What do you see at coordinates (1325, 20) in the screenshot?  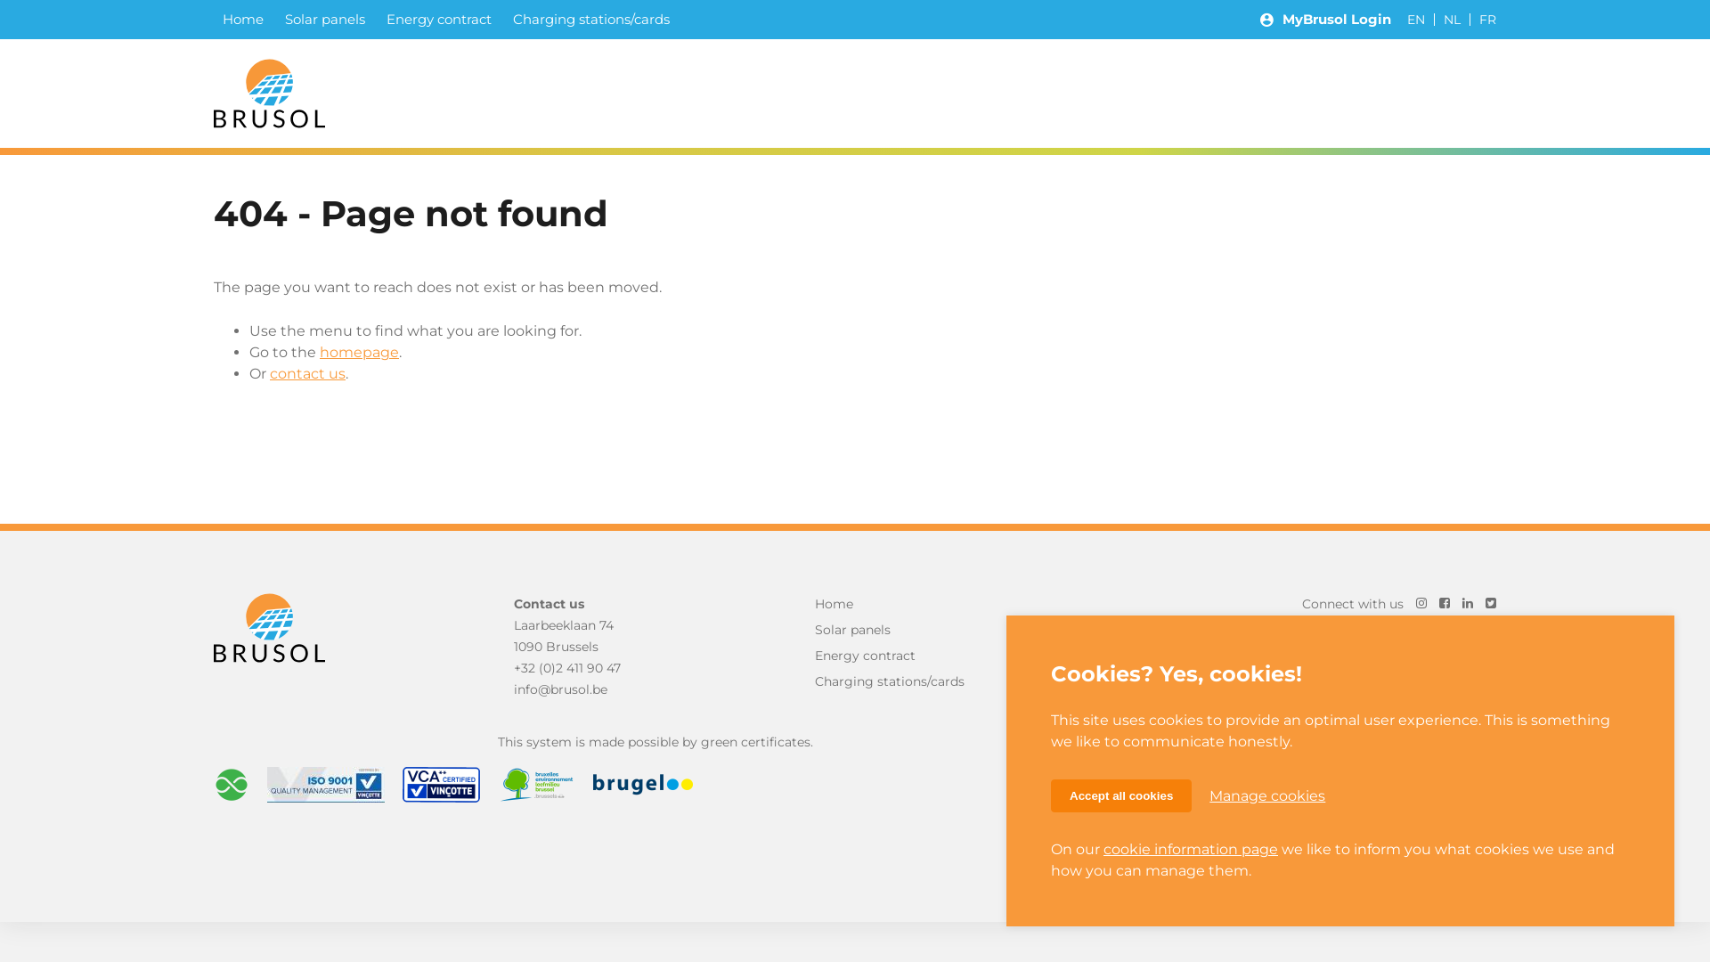 I see `MyBrusol Login` at bounding box center [1325, 20].